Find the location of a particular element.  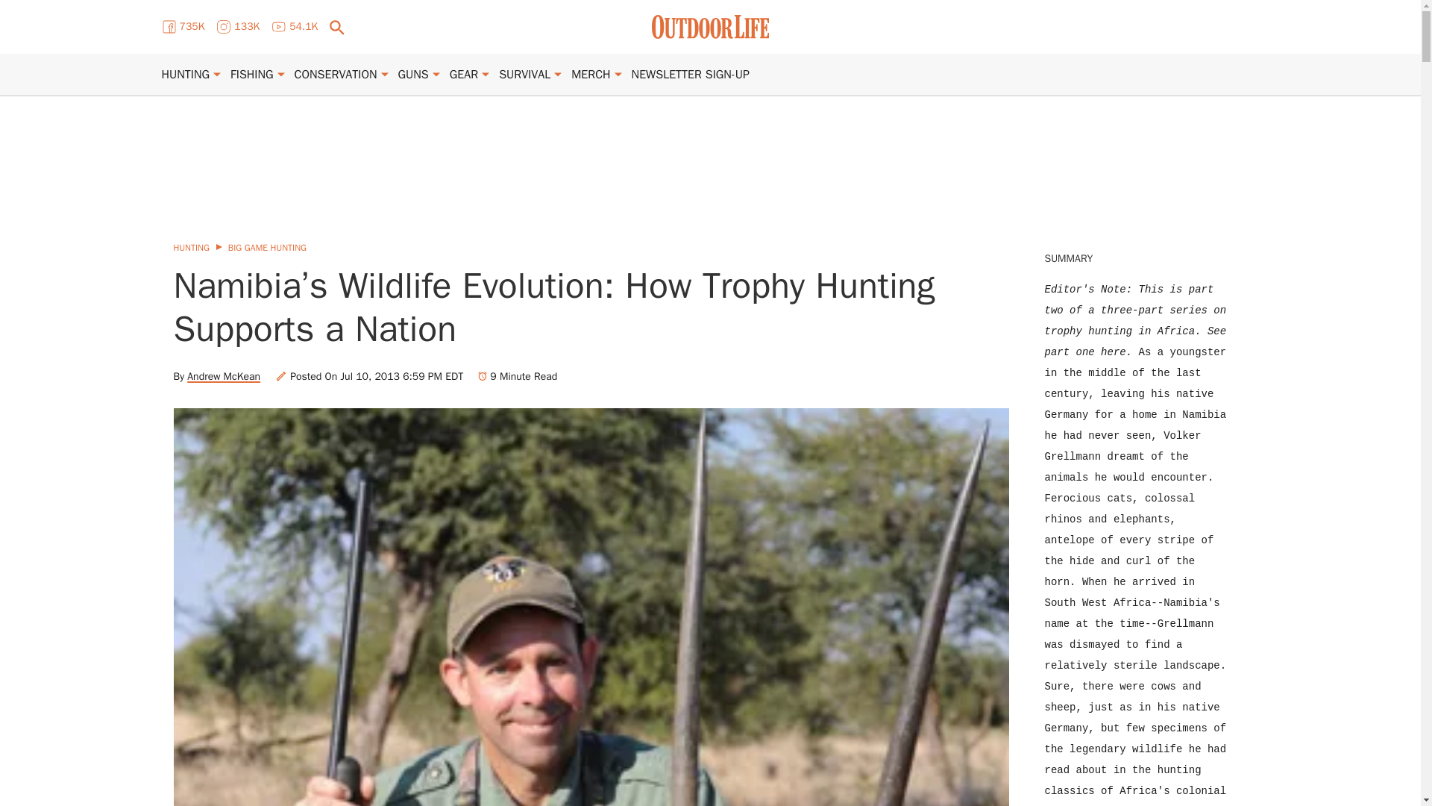

Conservation is located at coordinates (336, 75).